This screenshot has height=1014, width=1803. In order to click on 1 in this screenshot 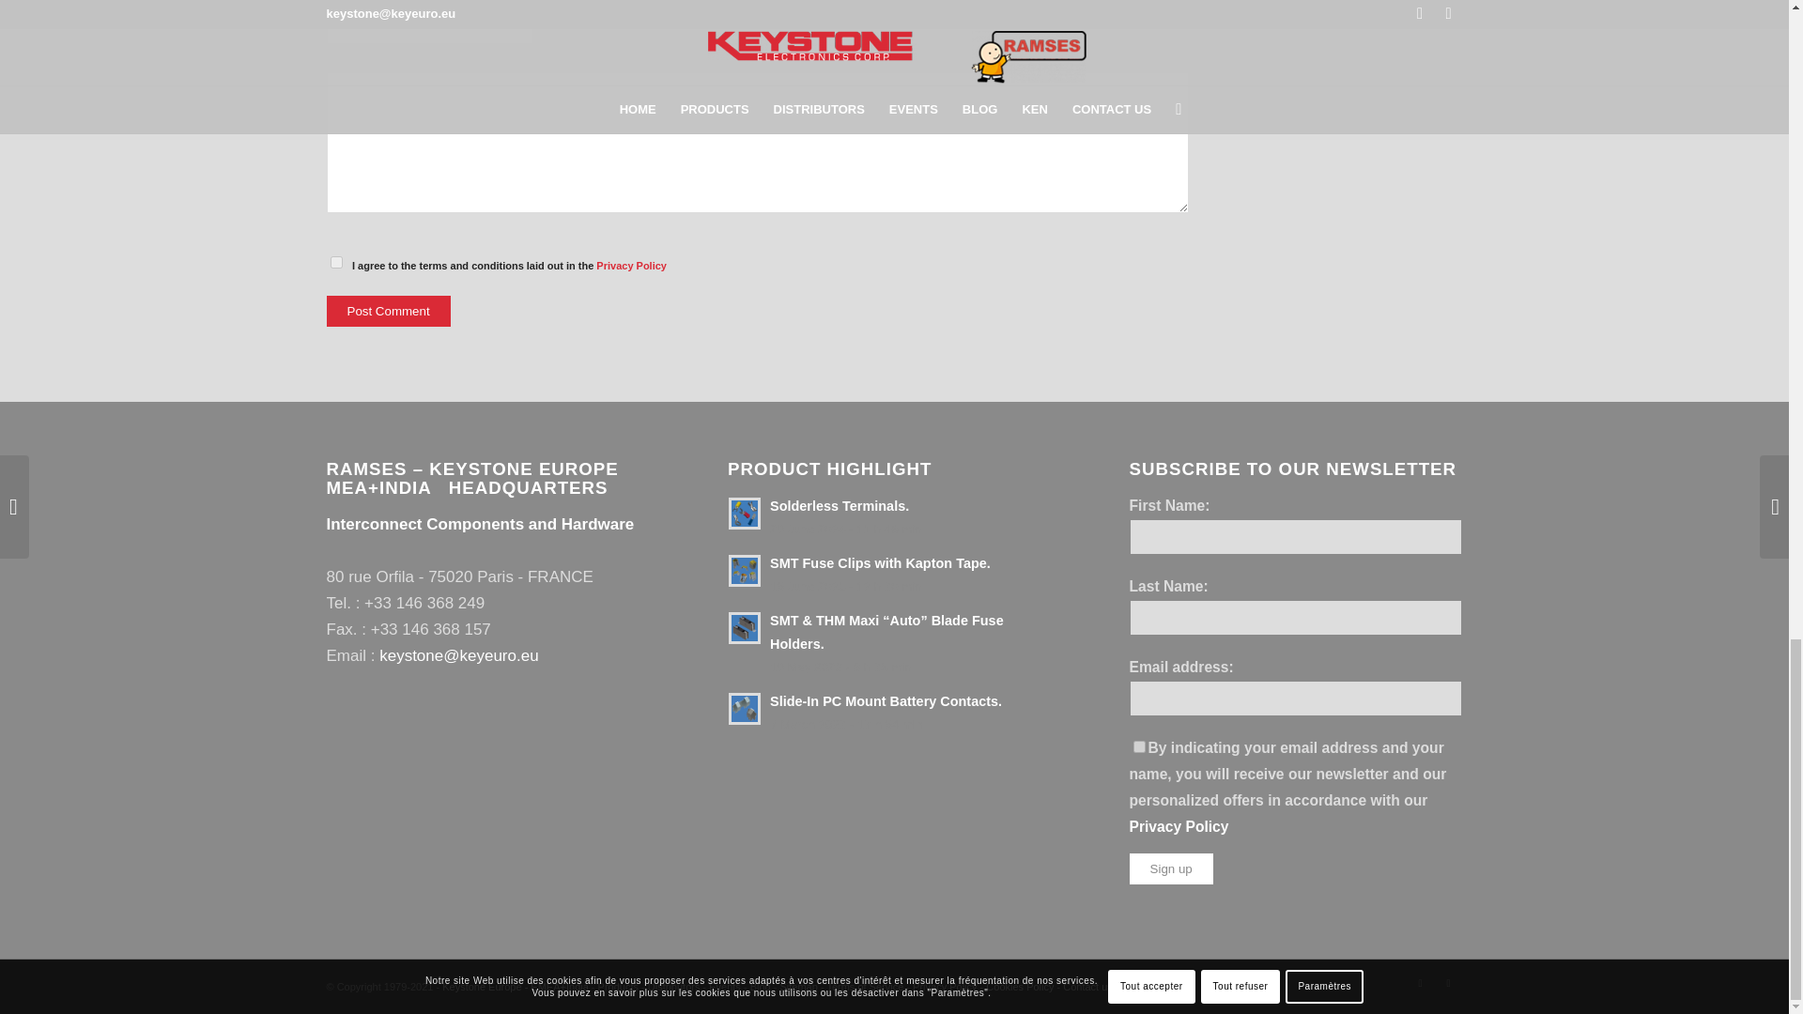, I will do `click(1139, 747)`.